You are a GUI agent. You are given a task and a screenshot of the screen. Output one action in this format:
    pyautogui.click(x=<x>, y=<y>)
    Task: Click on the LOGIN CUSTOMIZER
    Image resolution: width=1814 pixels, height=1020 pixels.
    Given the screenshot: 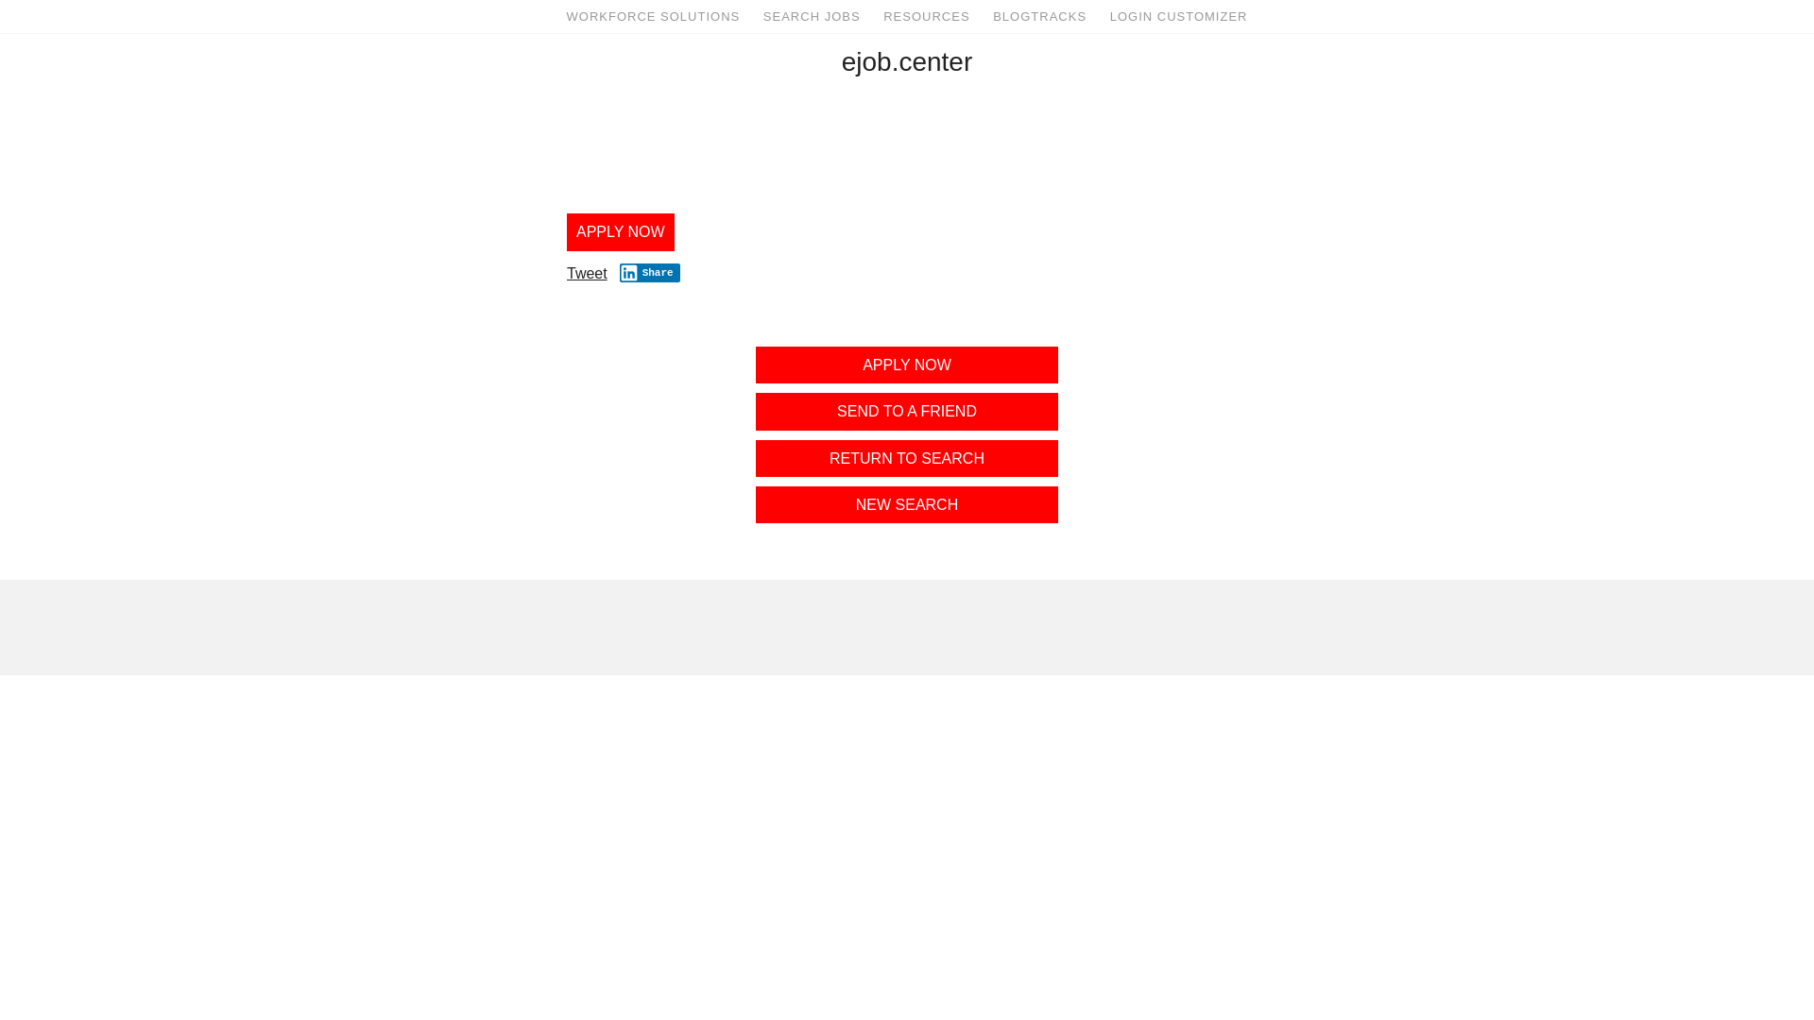 What is the action you would take?
    pyautogui.click(x=1179, y=18)
    